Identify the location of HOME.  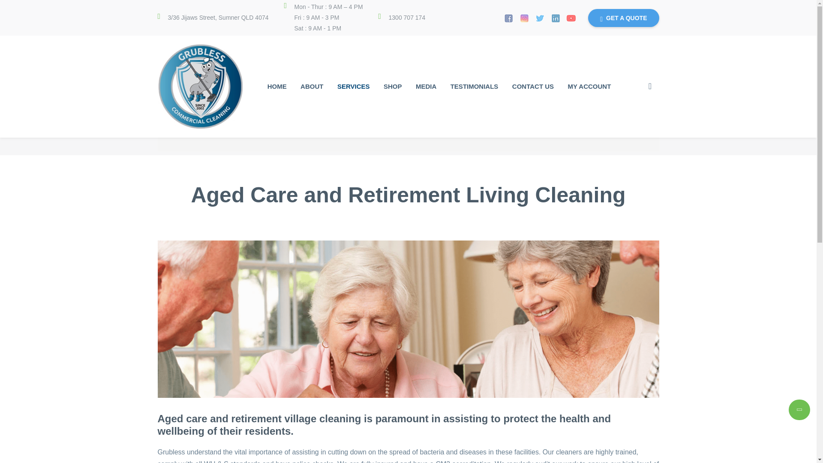
(277, 87).